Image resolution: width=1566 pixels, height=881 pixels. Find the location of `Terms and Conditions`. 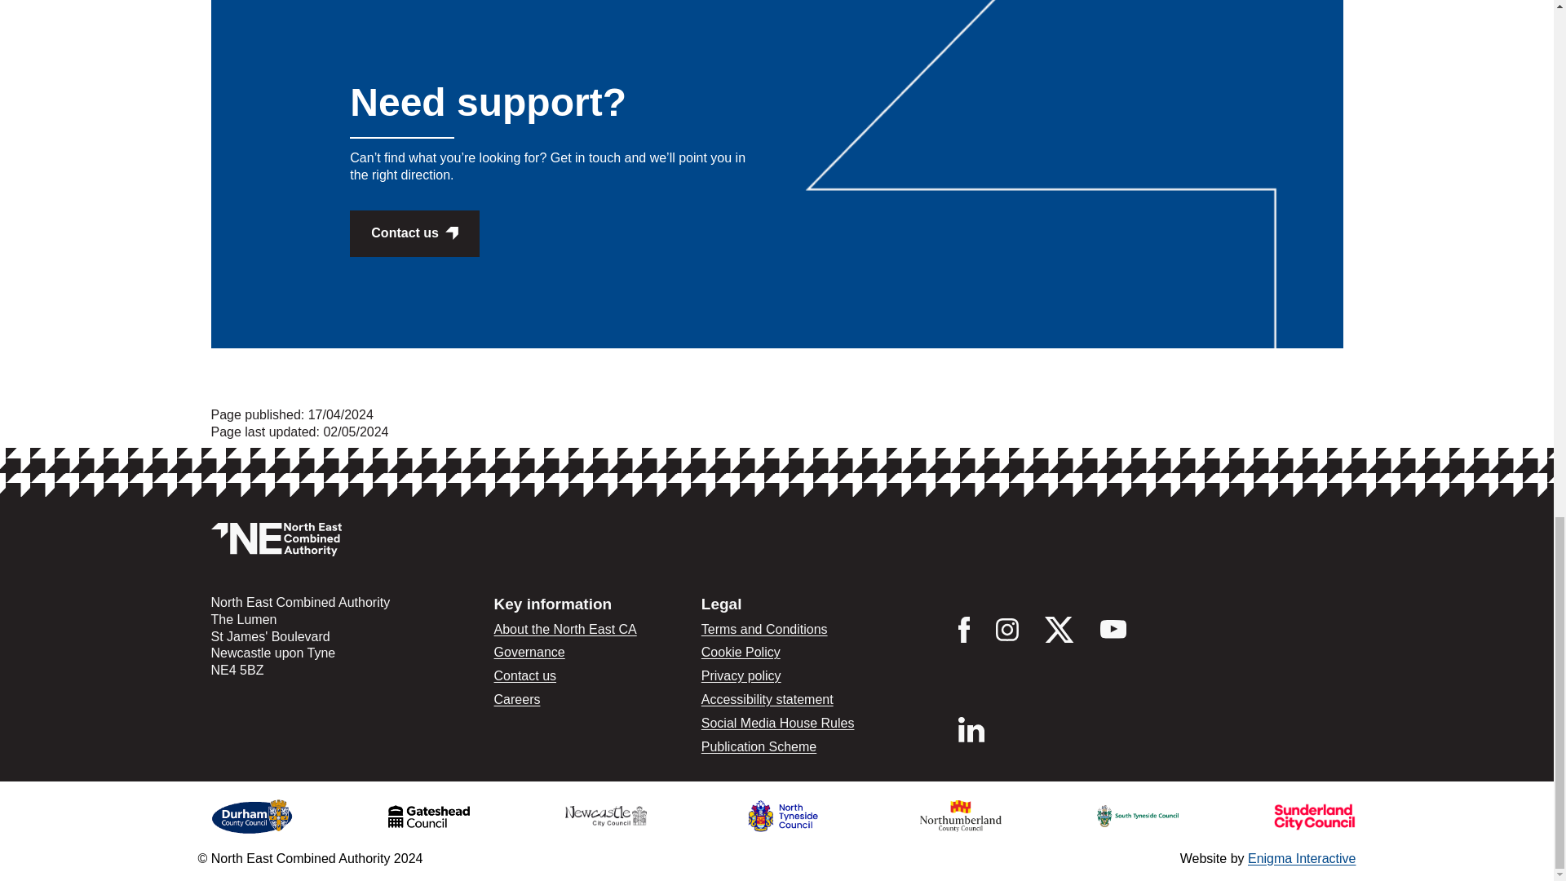

Terms and Conditions is located at coordinates (765, 628).